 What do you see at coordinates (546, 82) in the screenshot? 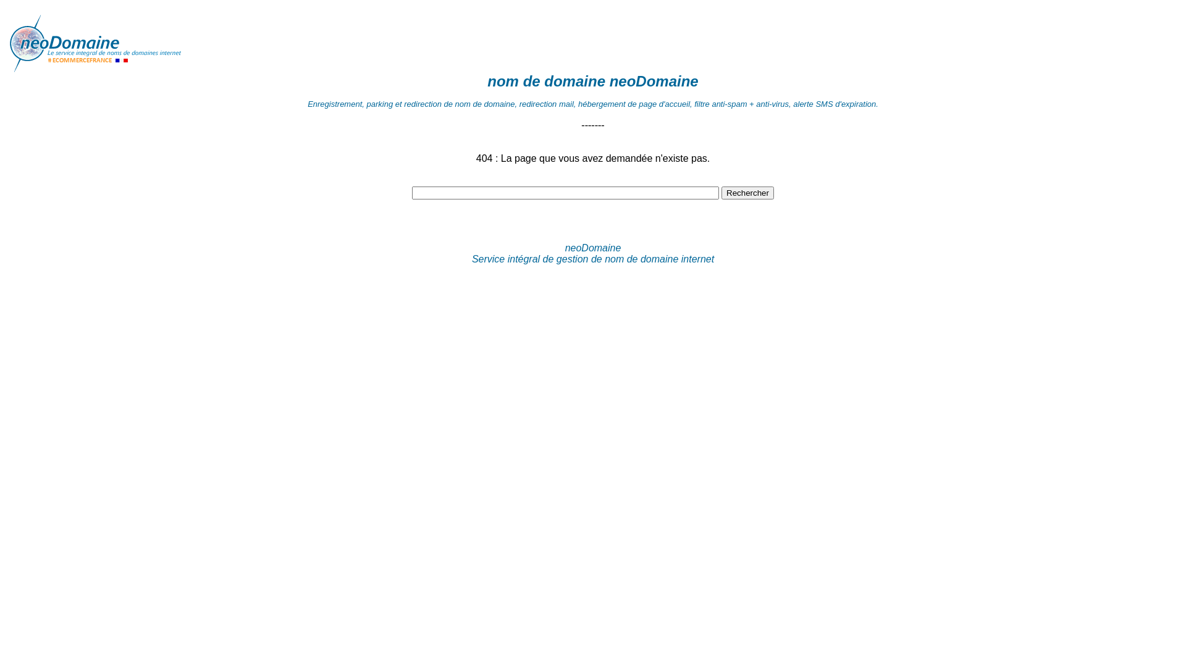
I see `nom de domaine` at bounding box center [546, 82].